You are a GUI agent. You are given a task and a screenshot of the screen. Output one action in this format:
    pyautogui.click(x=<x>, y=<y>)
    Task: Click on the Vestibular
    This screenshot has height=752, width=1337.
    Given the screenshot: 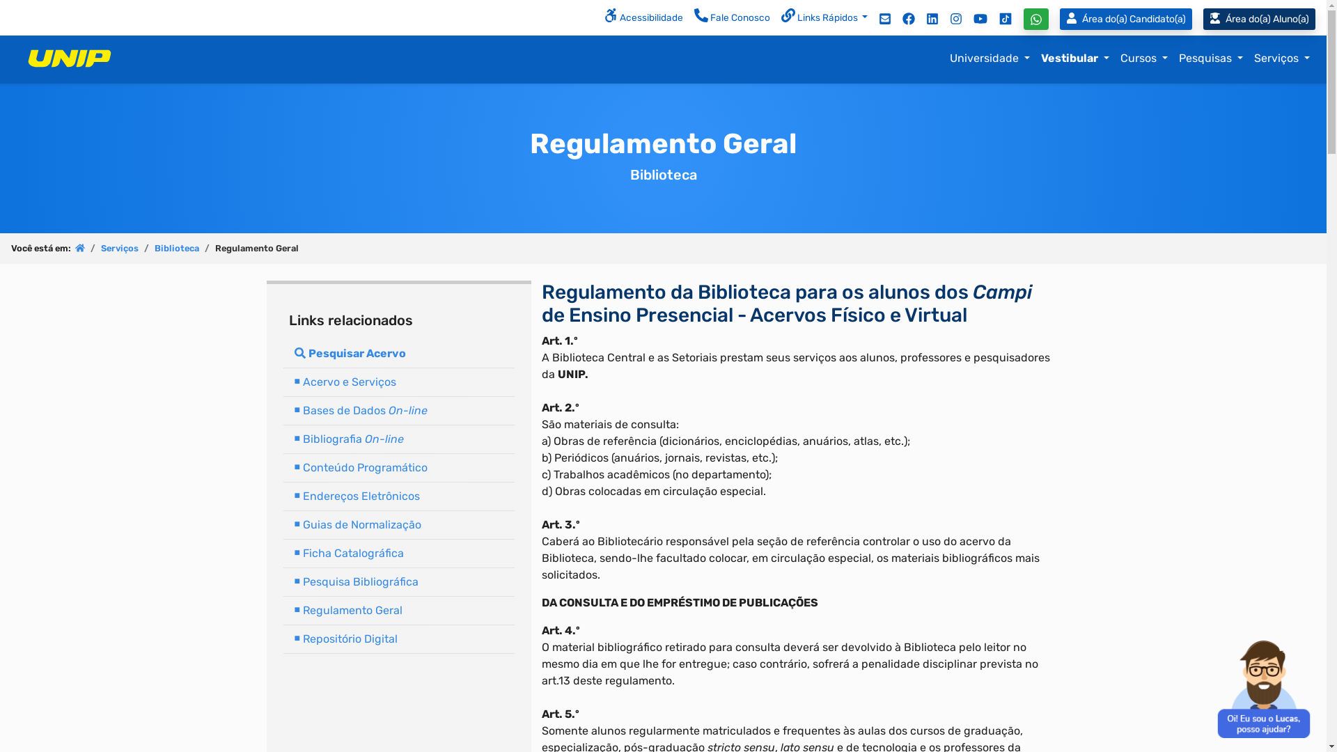 What is the action you would take?
    pyautogui.click(x=1075, y=58)
    